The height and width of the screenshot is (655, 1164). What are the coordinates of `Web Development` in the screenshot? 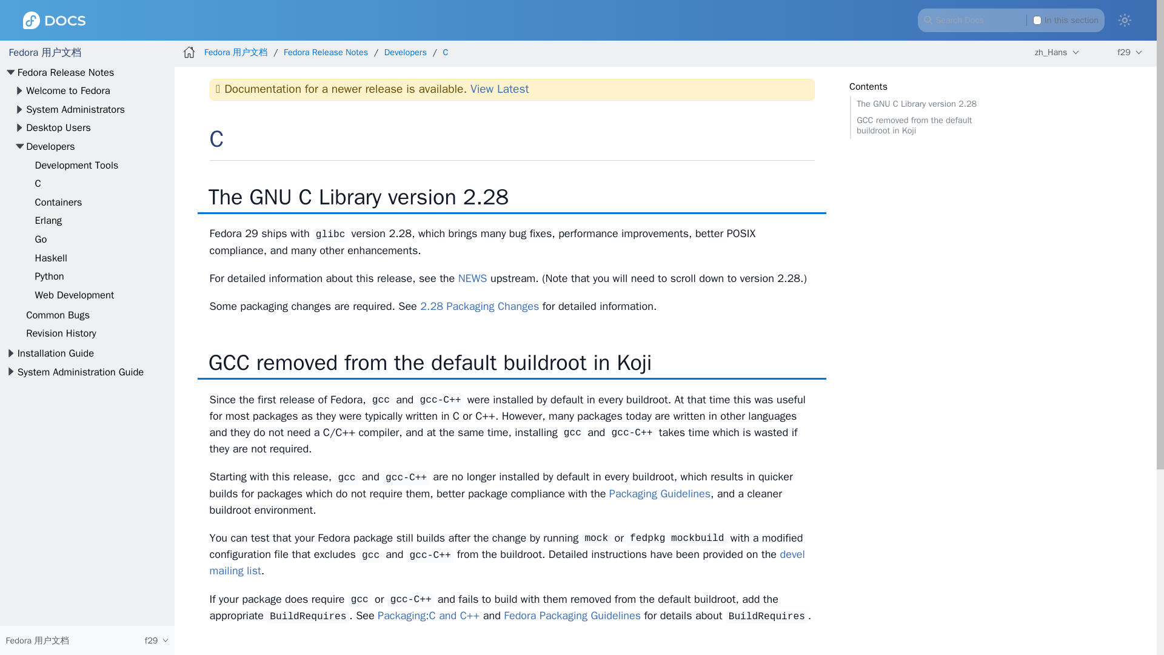 It's located at (74, 295).